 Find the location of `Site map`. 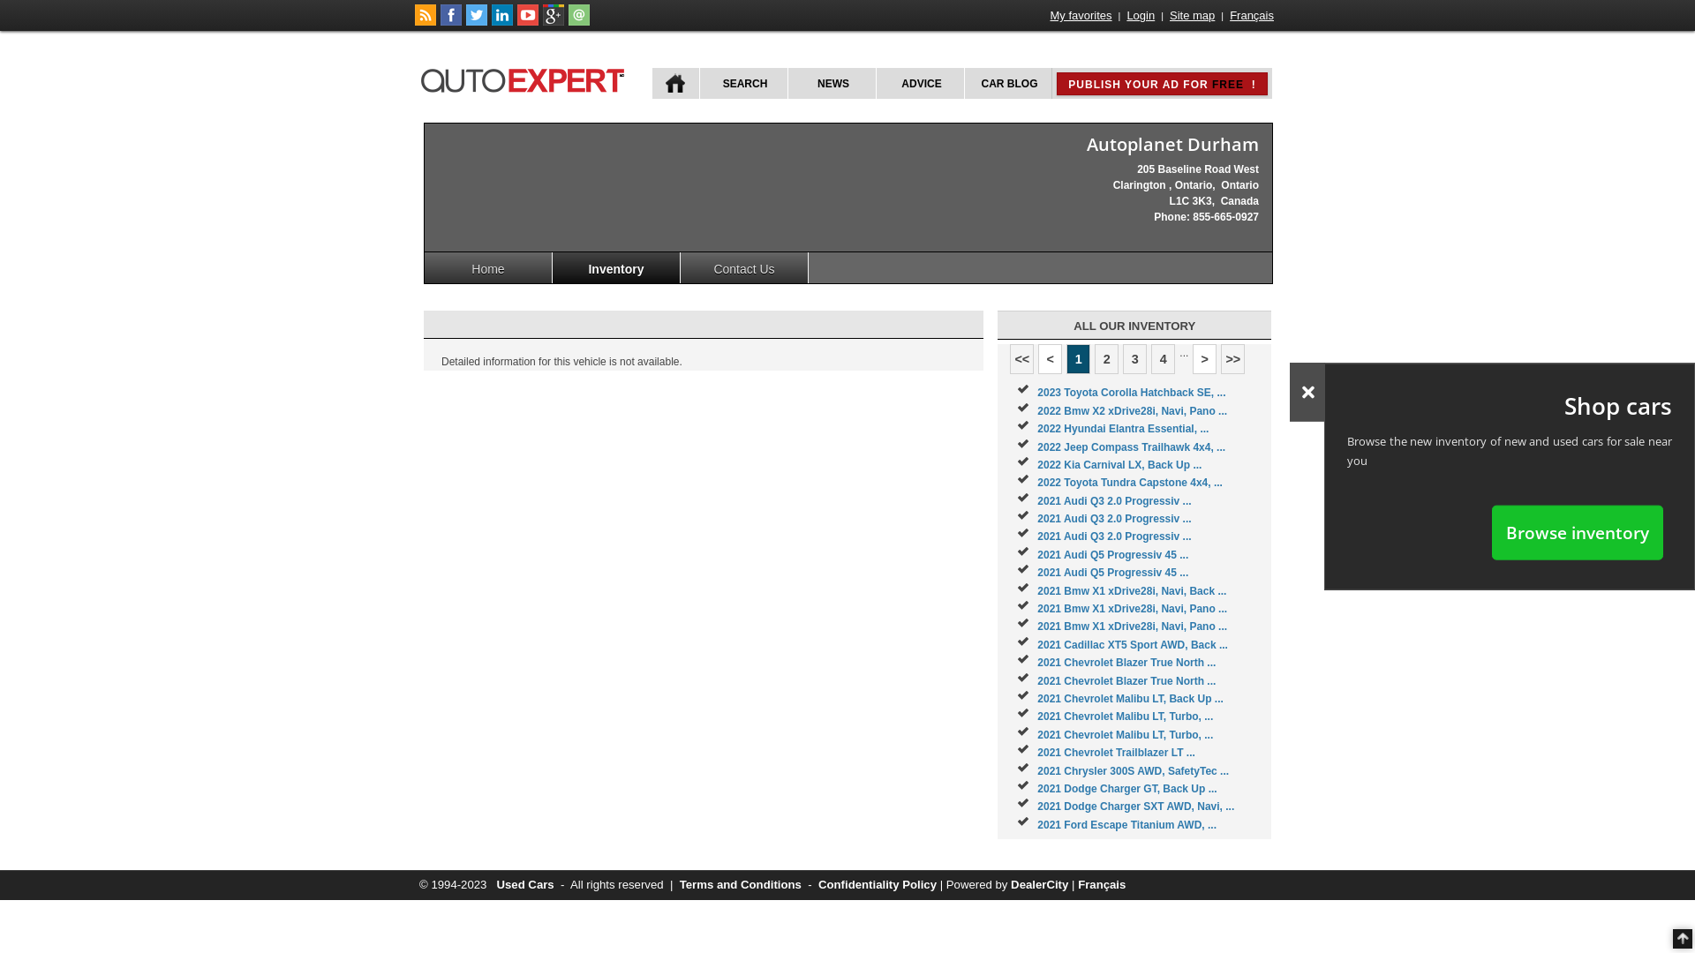

Site map is located at coordinates (1192, 16).